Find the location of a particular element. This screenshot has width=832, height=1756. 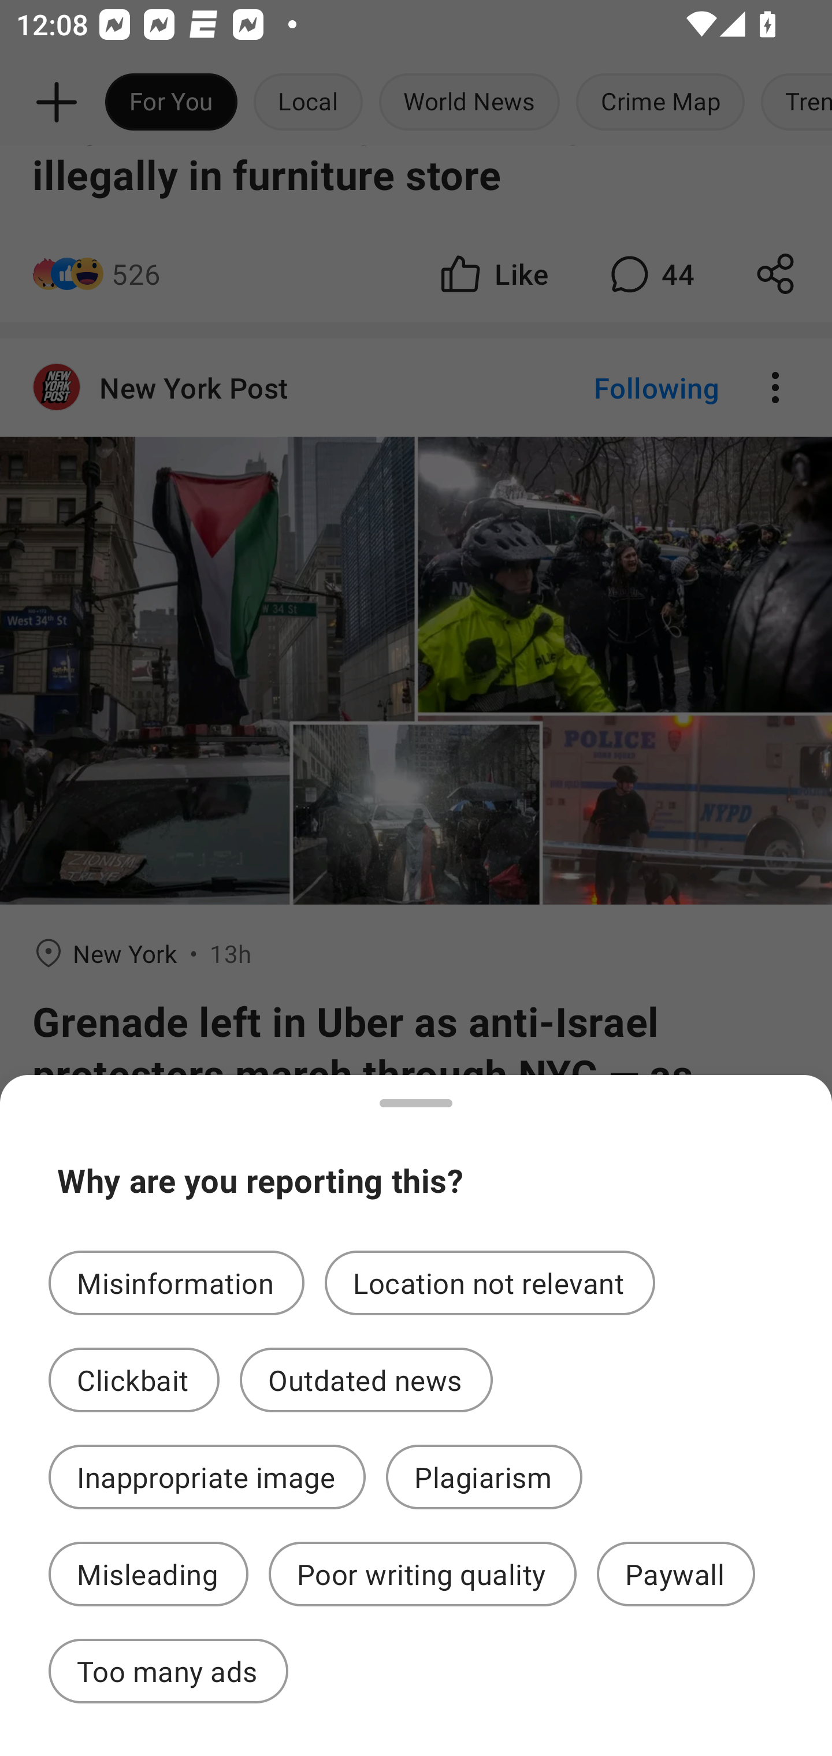

Misinformation is located at coordinates (176, 1282).